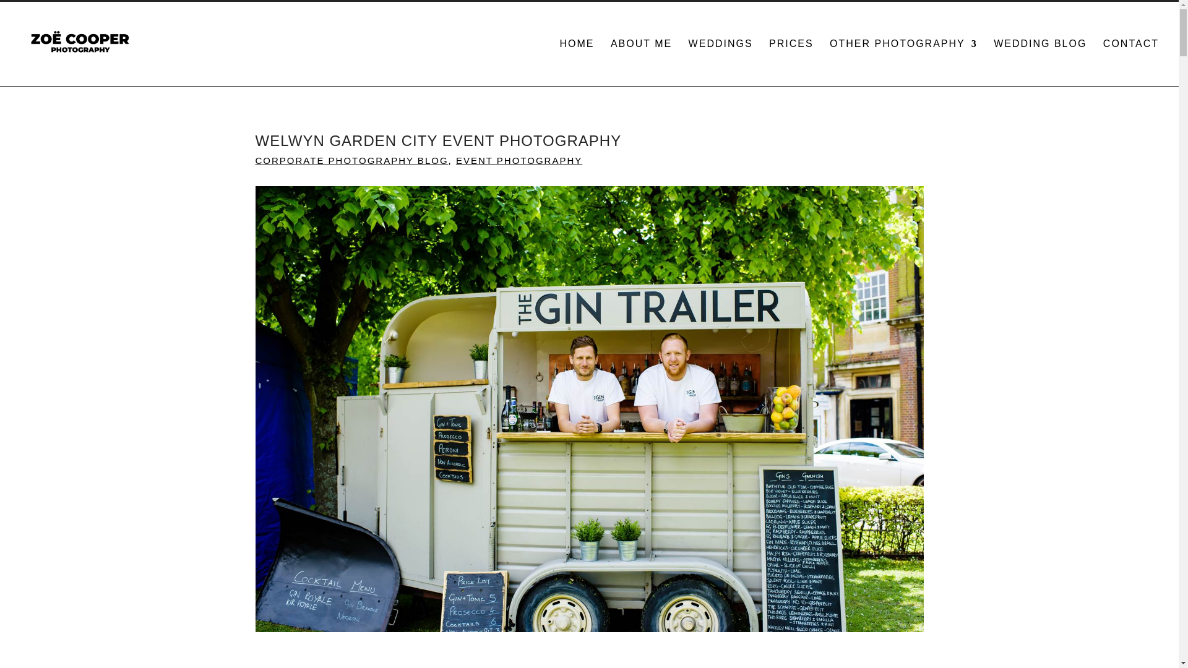  I want to click on ABOUT ME, so click(641, 62).